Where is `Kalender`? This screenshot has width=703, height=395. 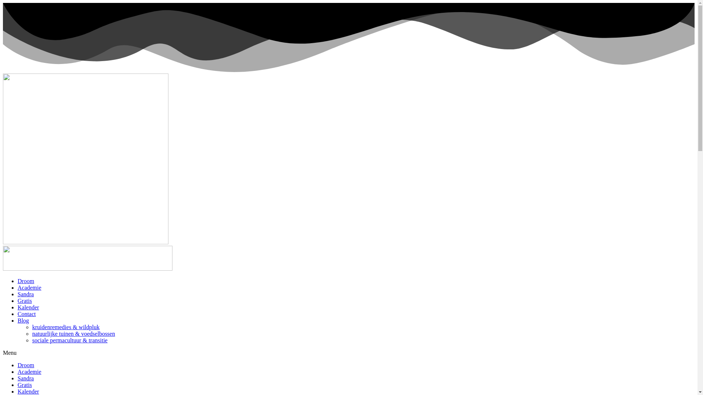 Kalender is located at coordinates (29, 307).